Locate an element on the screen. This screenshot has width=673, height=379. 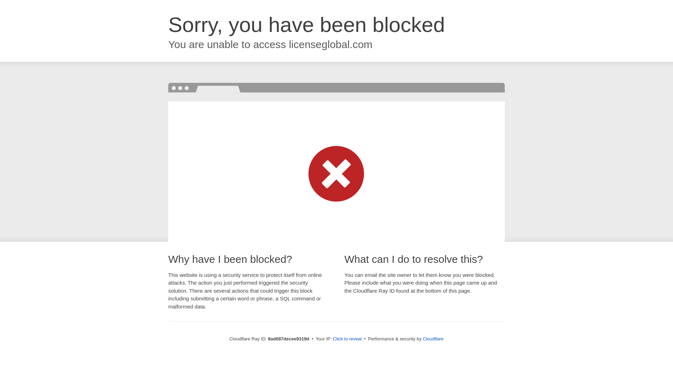
Cloudflare is located at coordinates (433, 339).